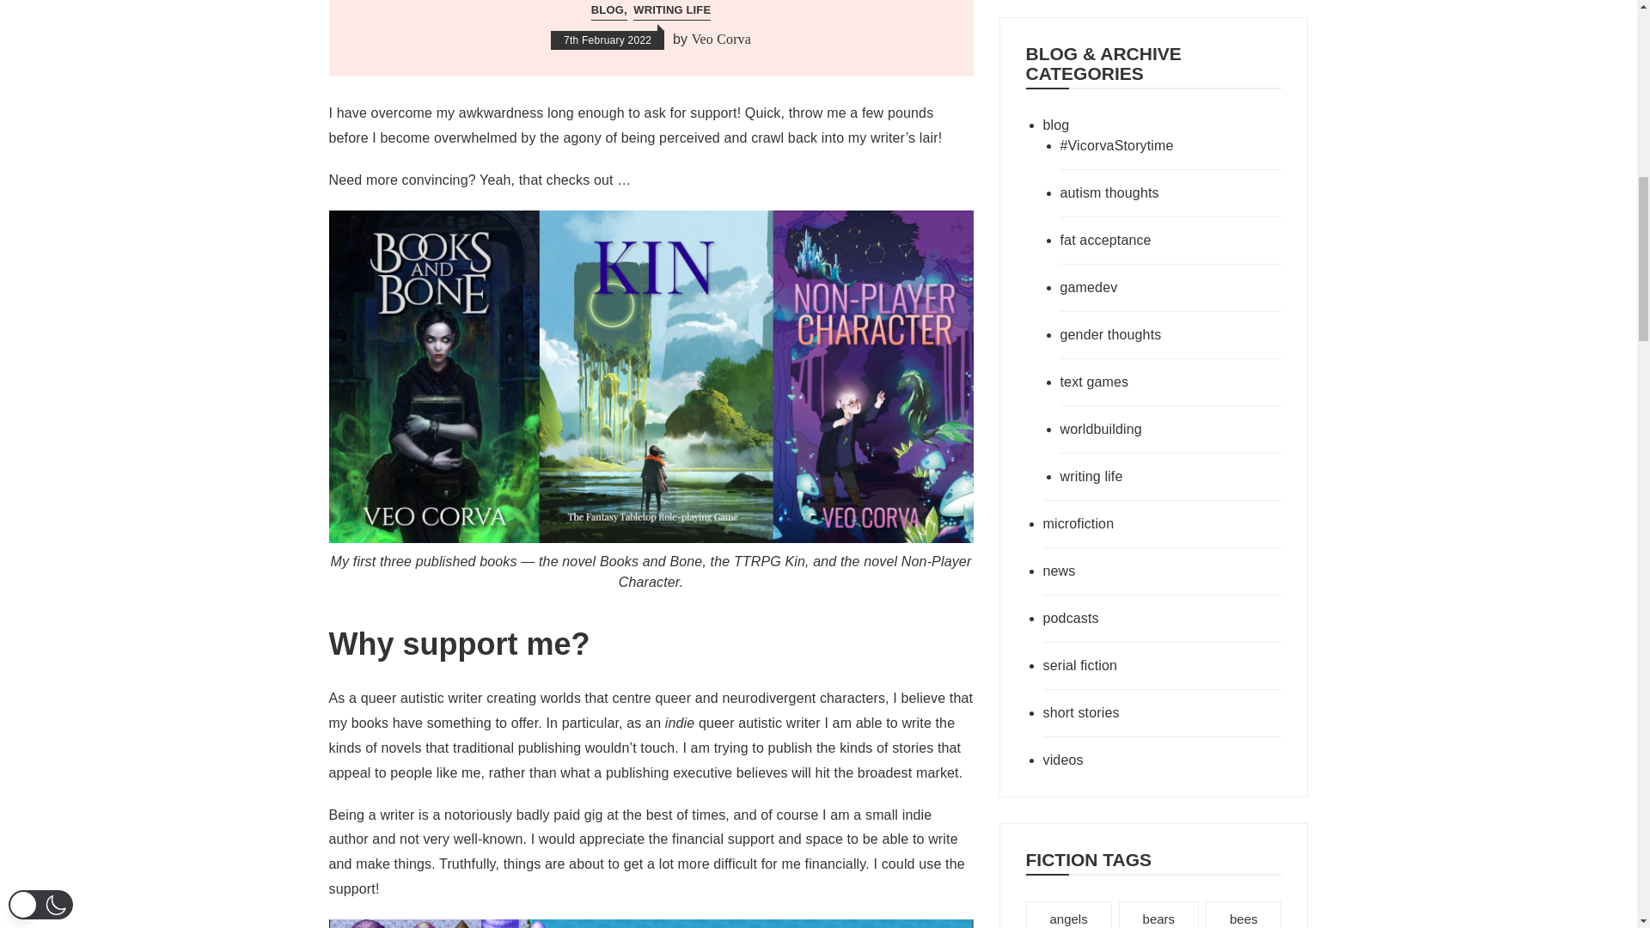  Describe the element at coordinates (672, 10) in the screenshot. I see `WRITING LIFE` at that location.